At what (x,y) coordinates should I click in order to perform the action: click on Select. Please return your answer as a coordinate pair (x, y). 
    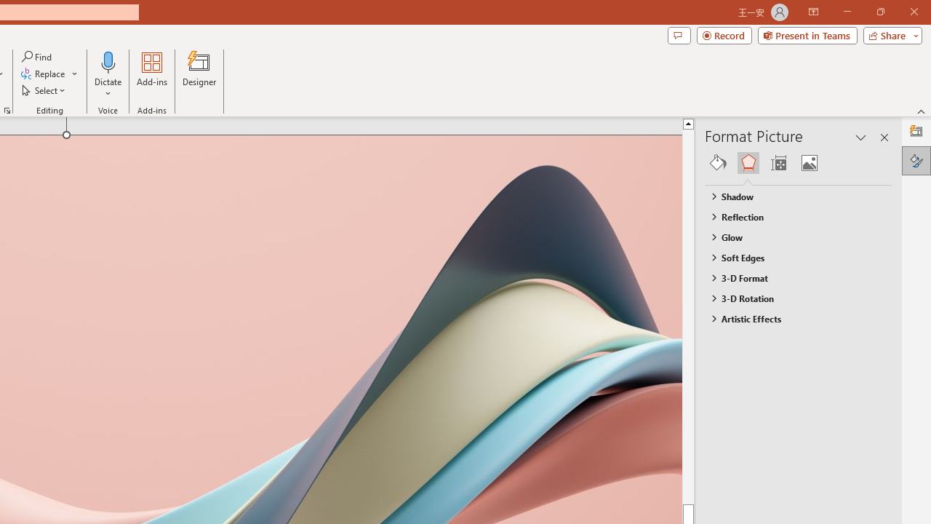
    Looking at the image, I should click on (44, 90).